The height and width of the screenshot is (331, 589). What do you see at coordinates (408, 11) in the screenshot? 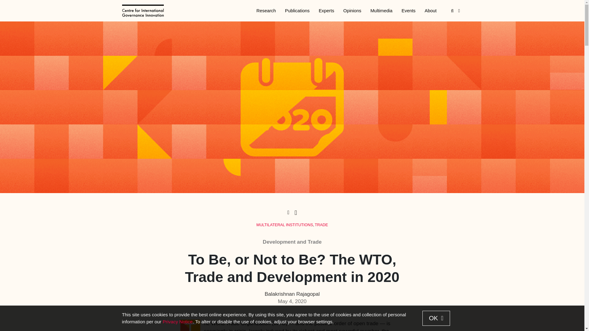
I see `Events` at bounding box center [408, 11].